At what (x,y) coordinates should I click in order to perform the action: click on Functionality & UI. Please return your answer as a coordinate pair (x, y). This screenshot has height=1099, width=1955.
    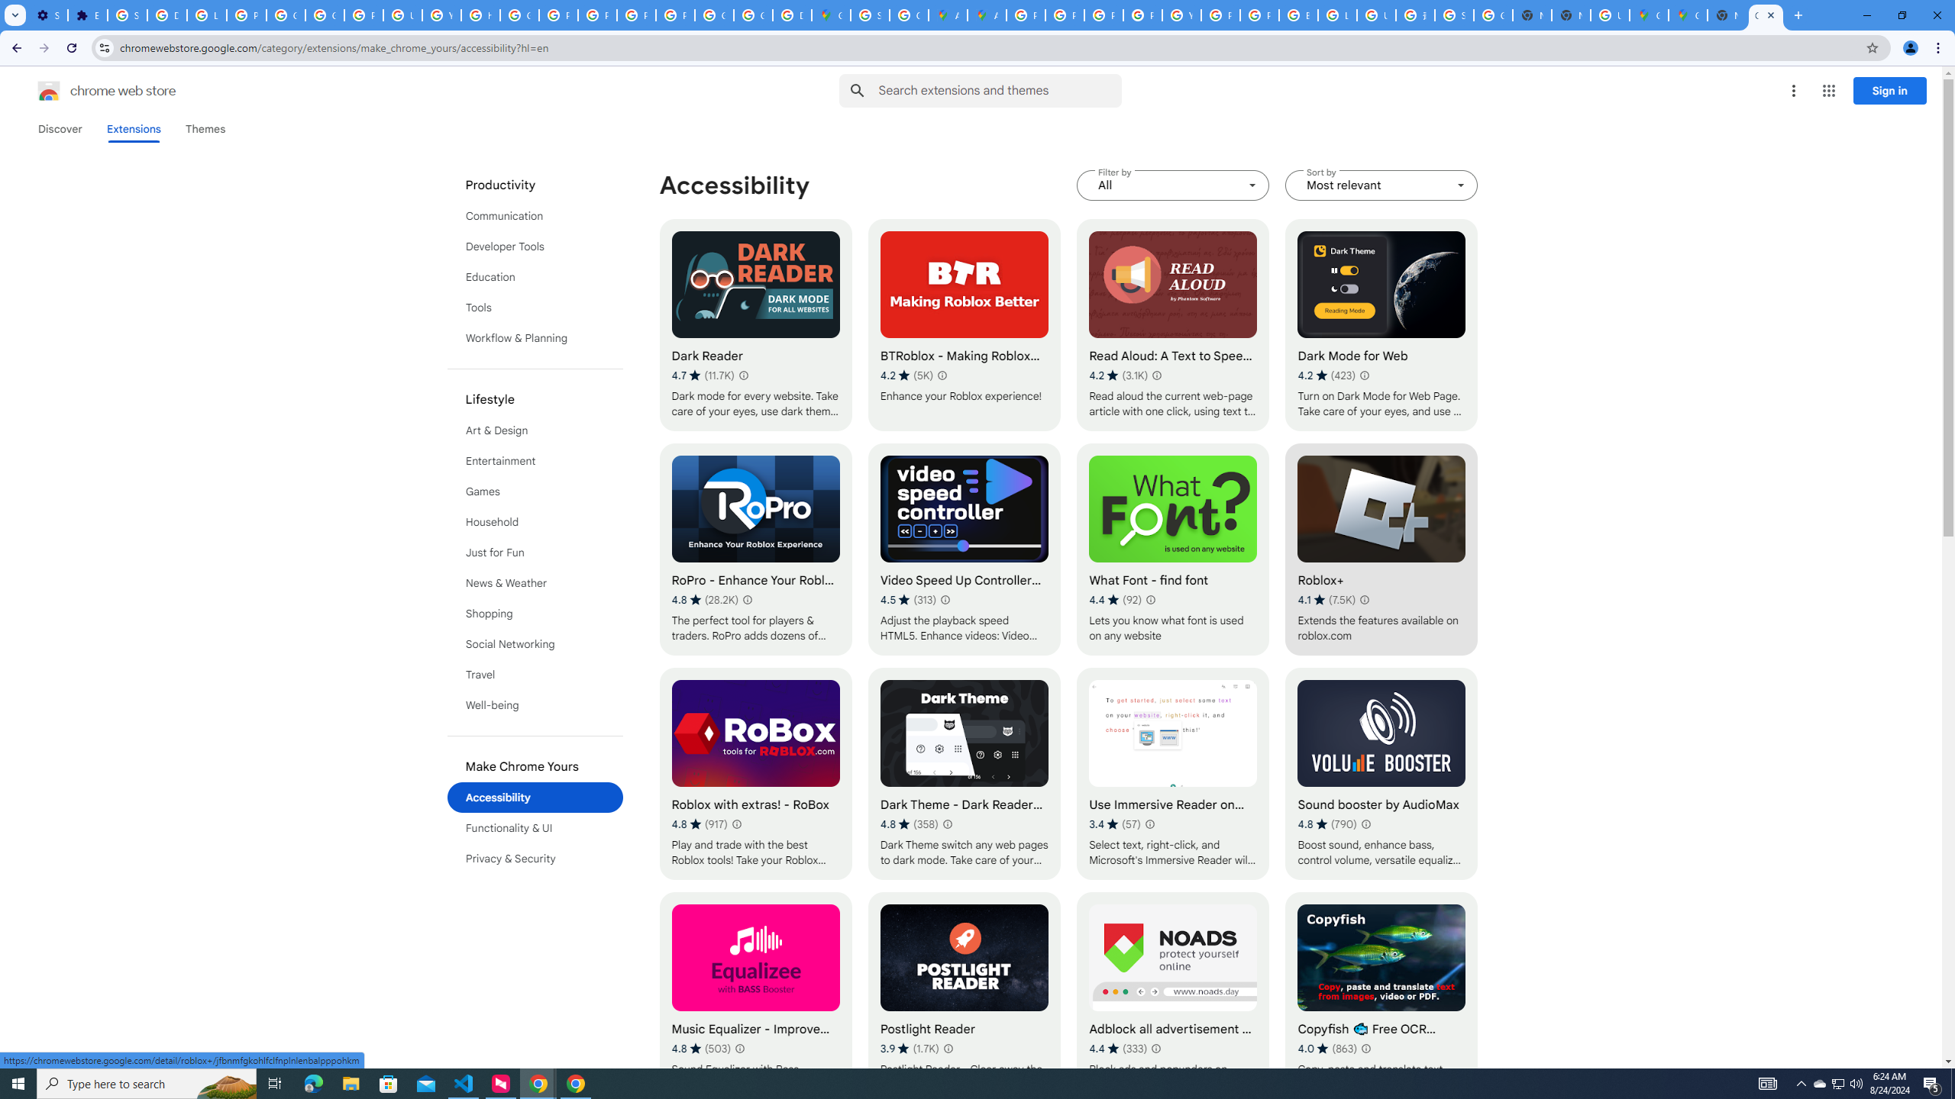
    Looking at the image, I should click on (535, 827).